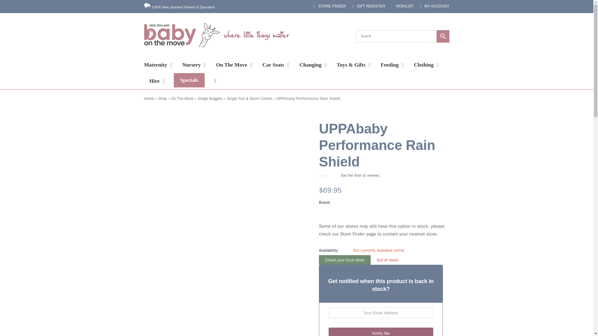  What do you see at coordinates (381, 332) in the screenshot?
I see `Notify Me` at bounding box center [381, 332].